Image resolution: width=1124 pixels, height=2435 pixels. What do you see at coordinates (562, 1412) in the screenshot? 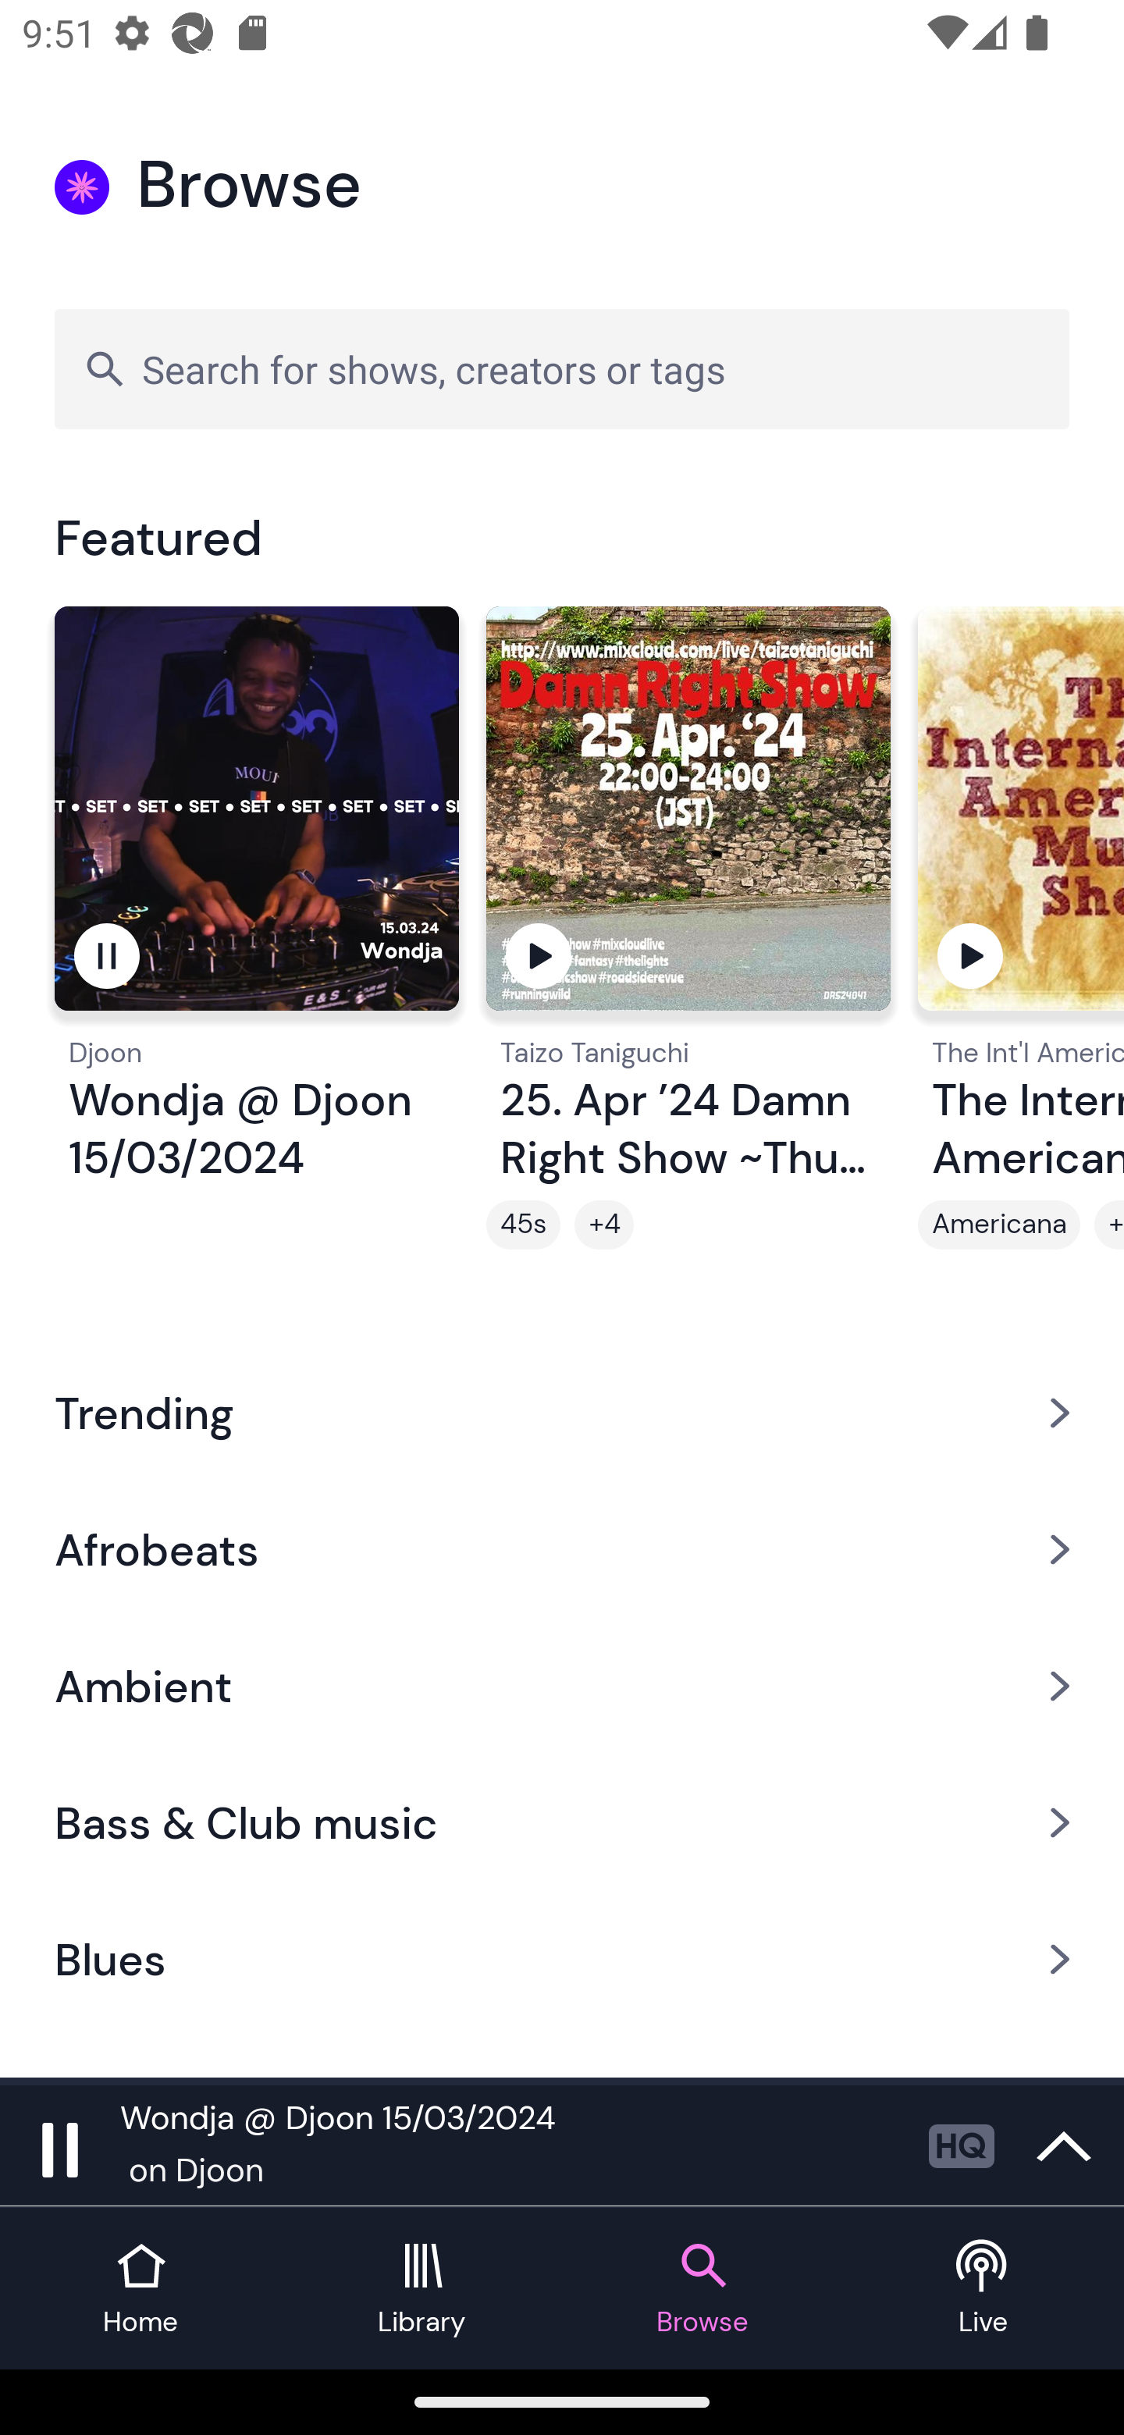
I see `Trending` at bounding box center [562, 1412].